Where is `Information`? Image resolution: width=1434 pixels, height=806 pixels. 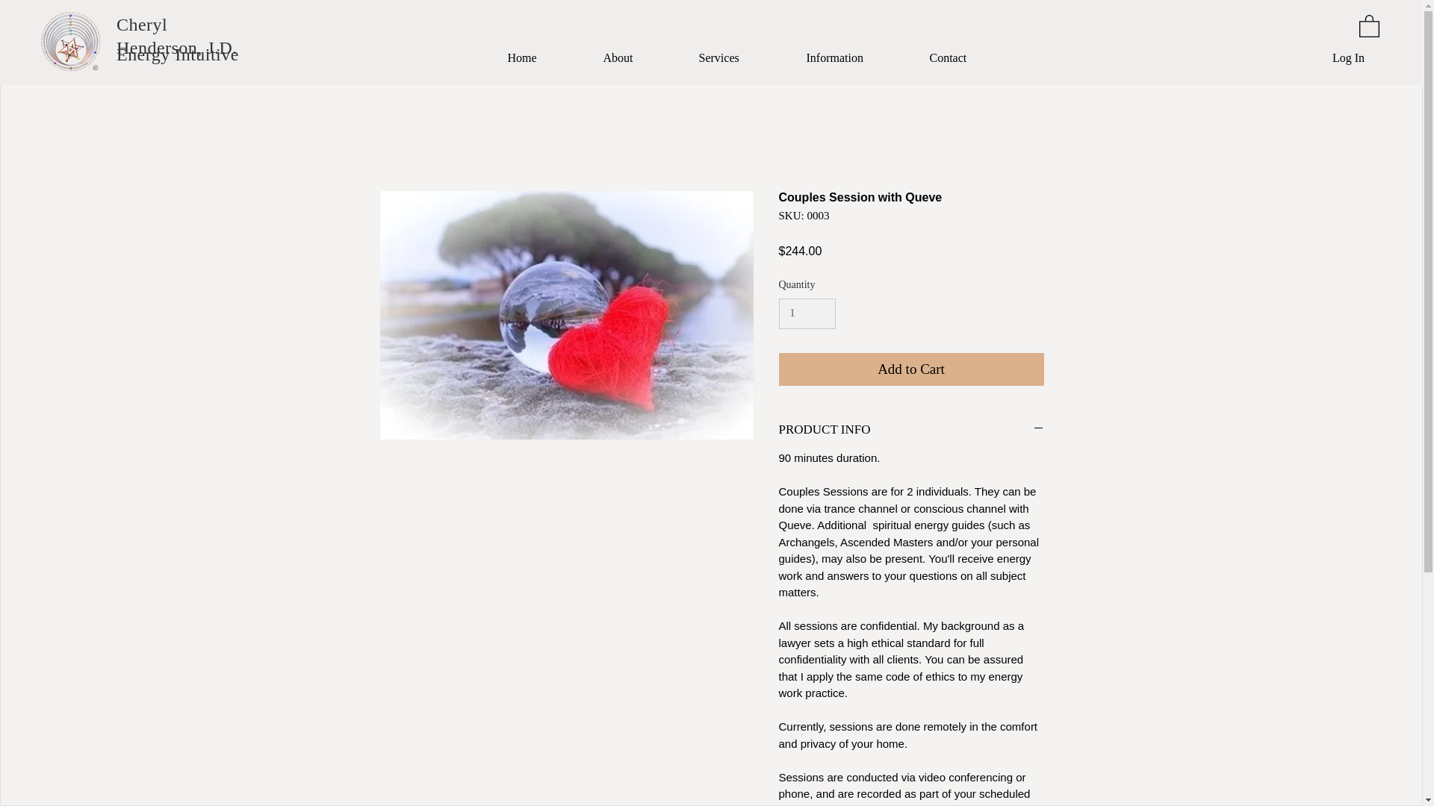
Information is located at coordinates (856, 58).